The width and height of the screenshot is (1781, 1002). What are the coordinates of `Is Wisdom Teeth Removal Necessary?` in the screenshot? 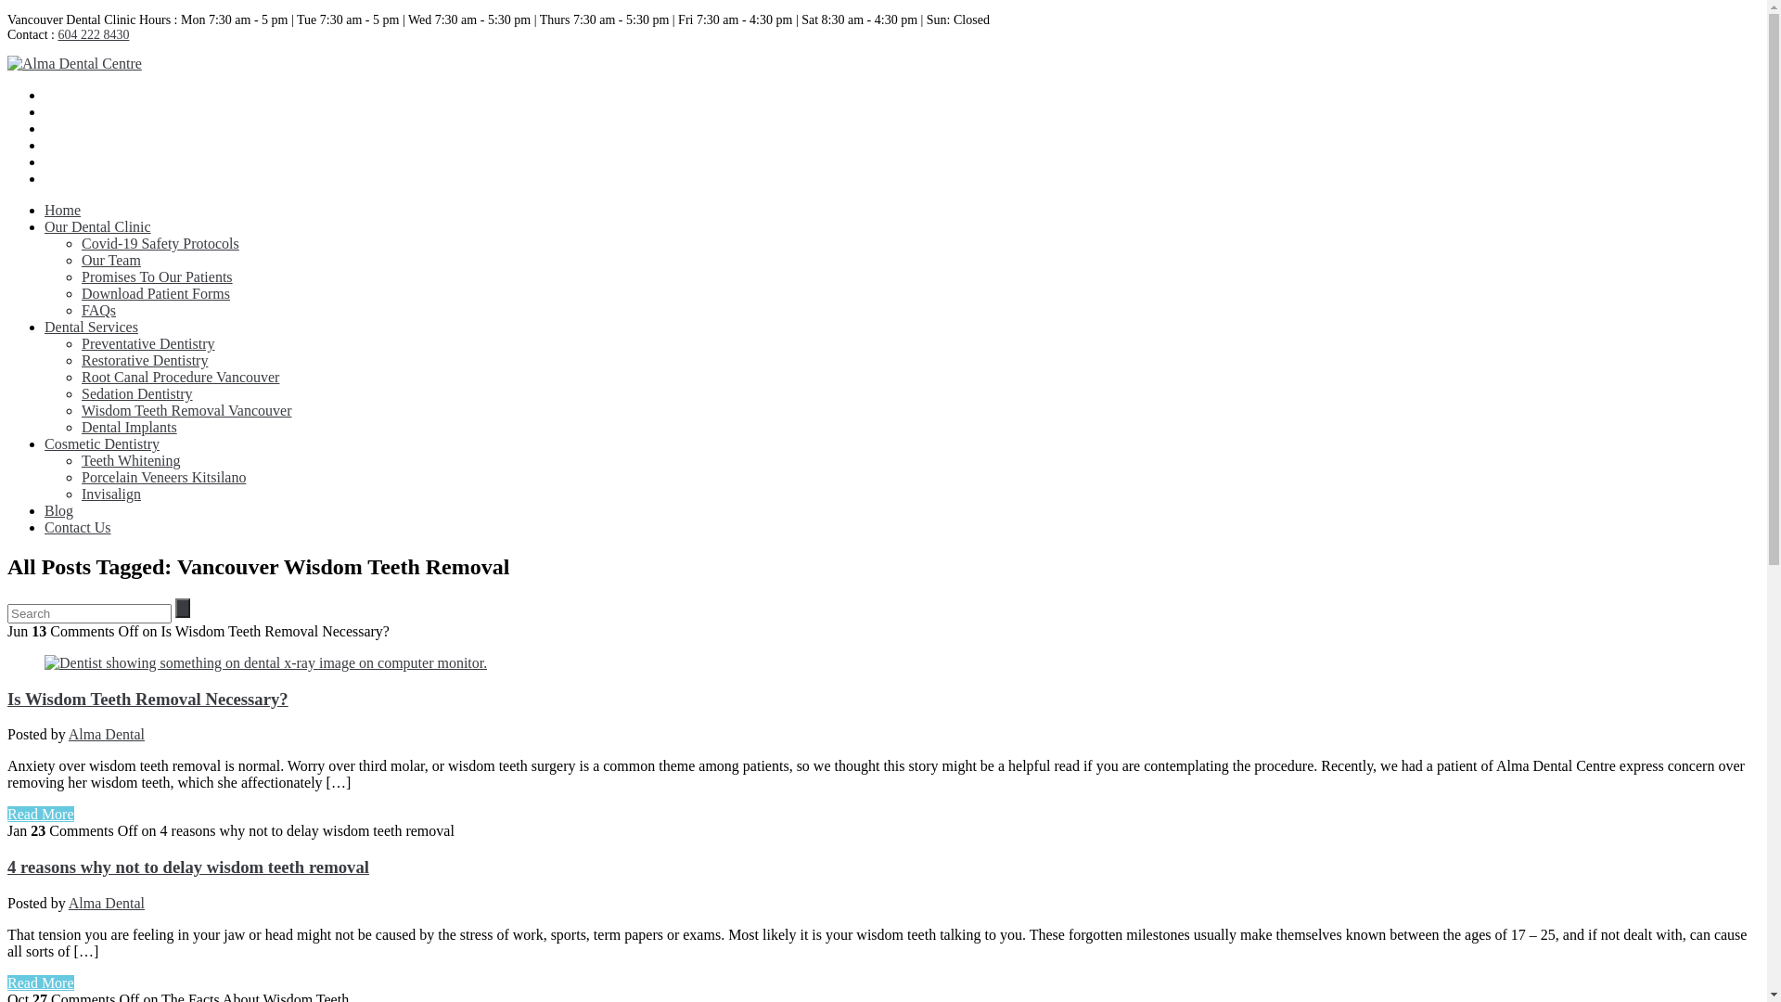 It's located at (148, 700).